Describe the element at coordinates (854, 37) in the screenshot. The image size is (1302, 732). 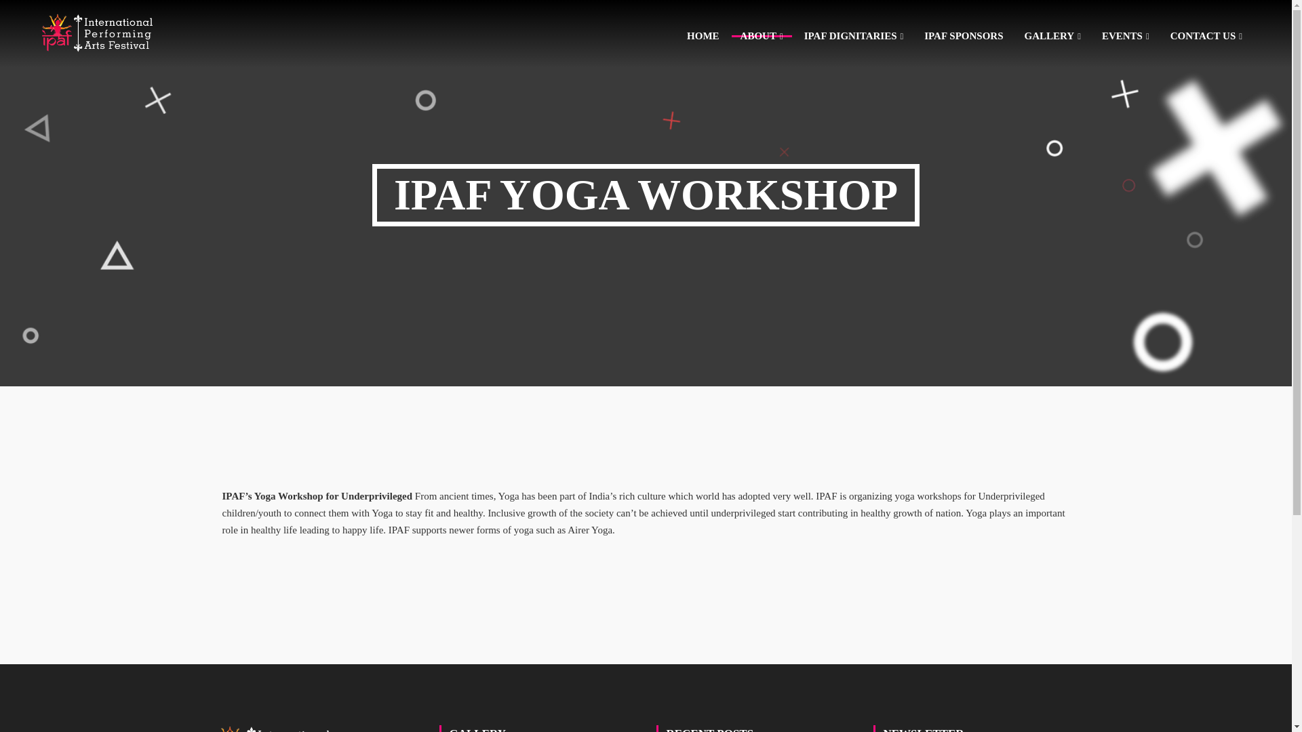
I see `Ipaf Dignitaries` at that location.